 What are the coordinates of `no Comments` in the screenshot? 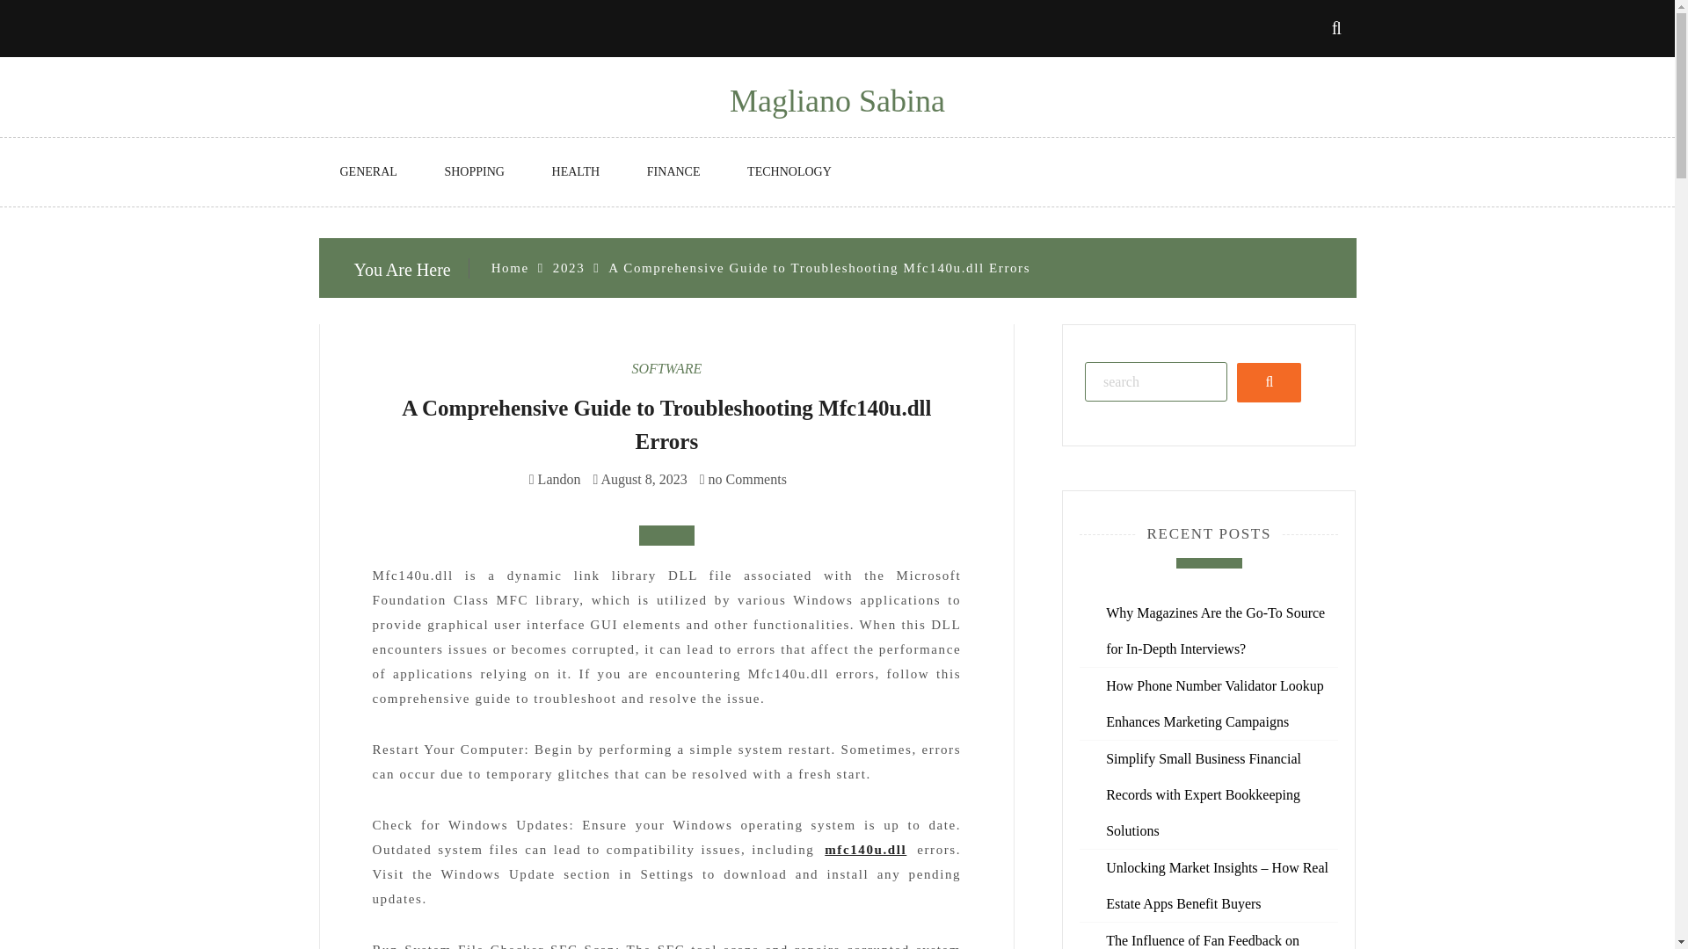 It's located at (743, 479).